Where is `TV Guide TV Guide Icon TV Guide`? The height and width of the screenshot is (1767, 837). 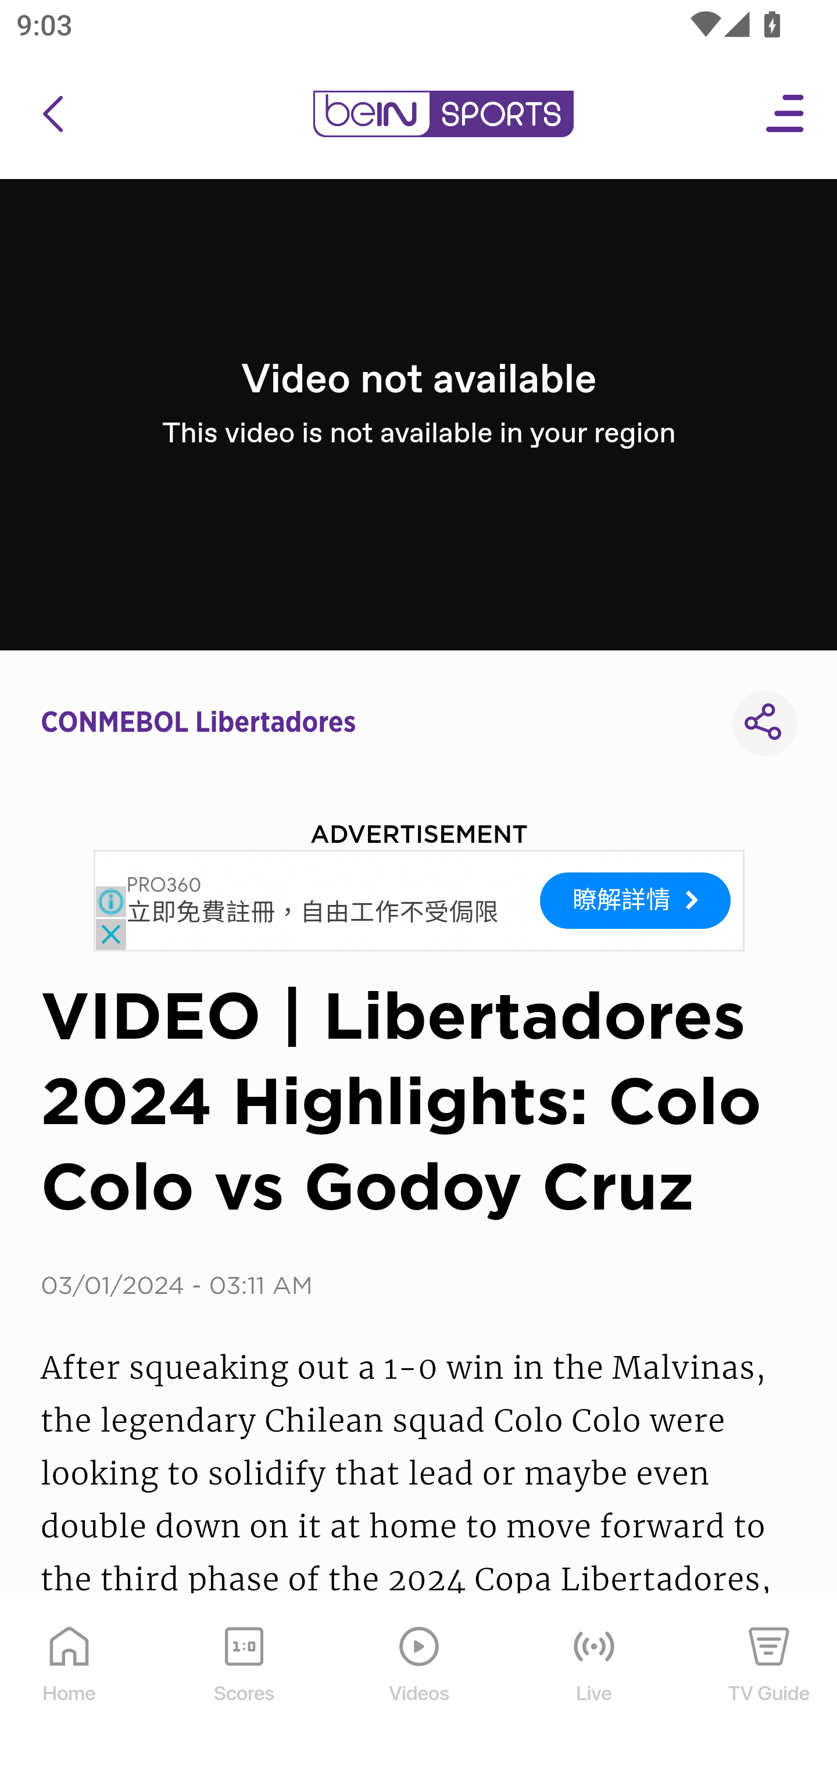
TV Guide TV Guide Icon TV Guide is located at coordinates (770, 1681).